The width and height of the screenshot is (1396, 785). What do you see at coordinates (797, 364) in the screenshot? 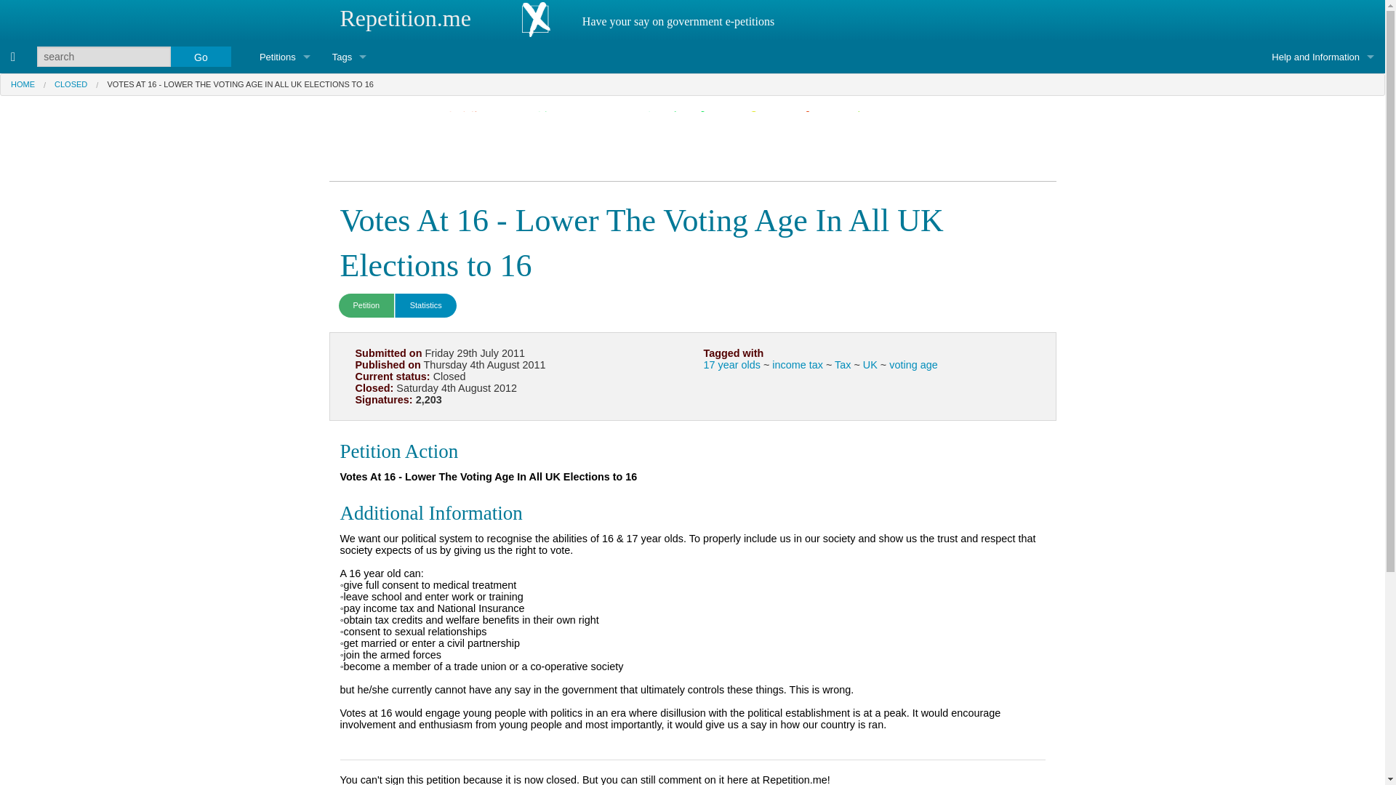
I see `income tax` at bounding box center [797, 364].